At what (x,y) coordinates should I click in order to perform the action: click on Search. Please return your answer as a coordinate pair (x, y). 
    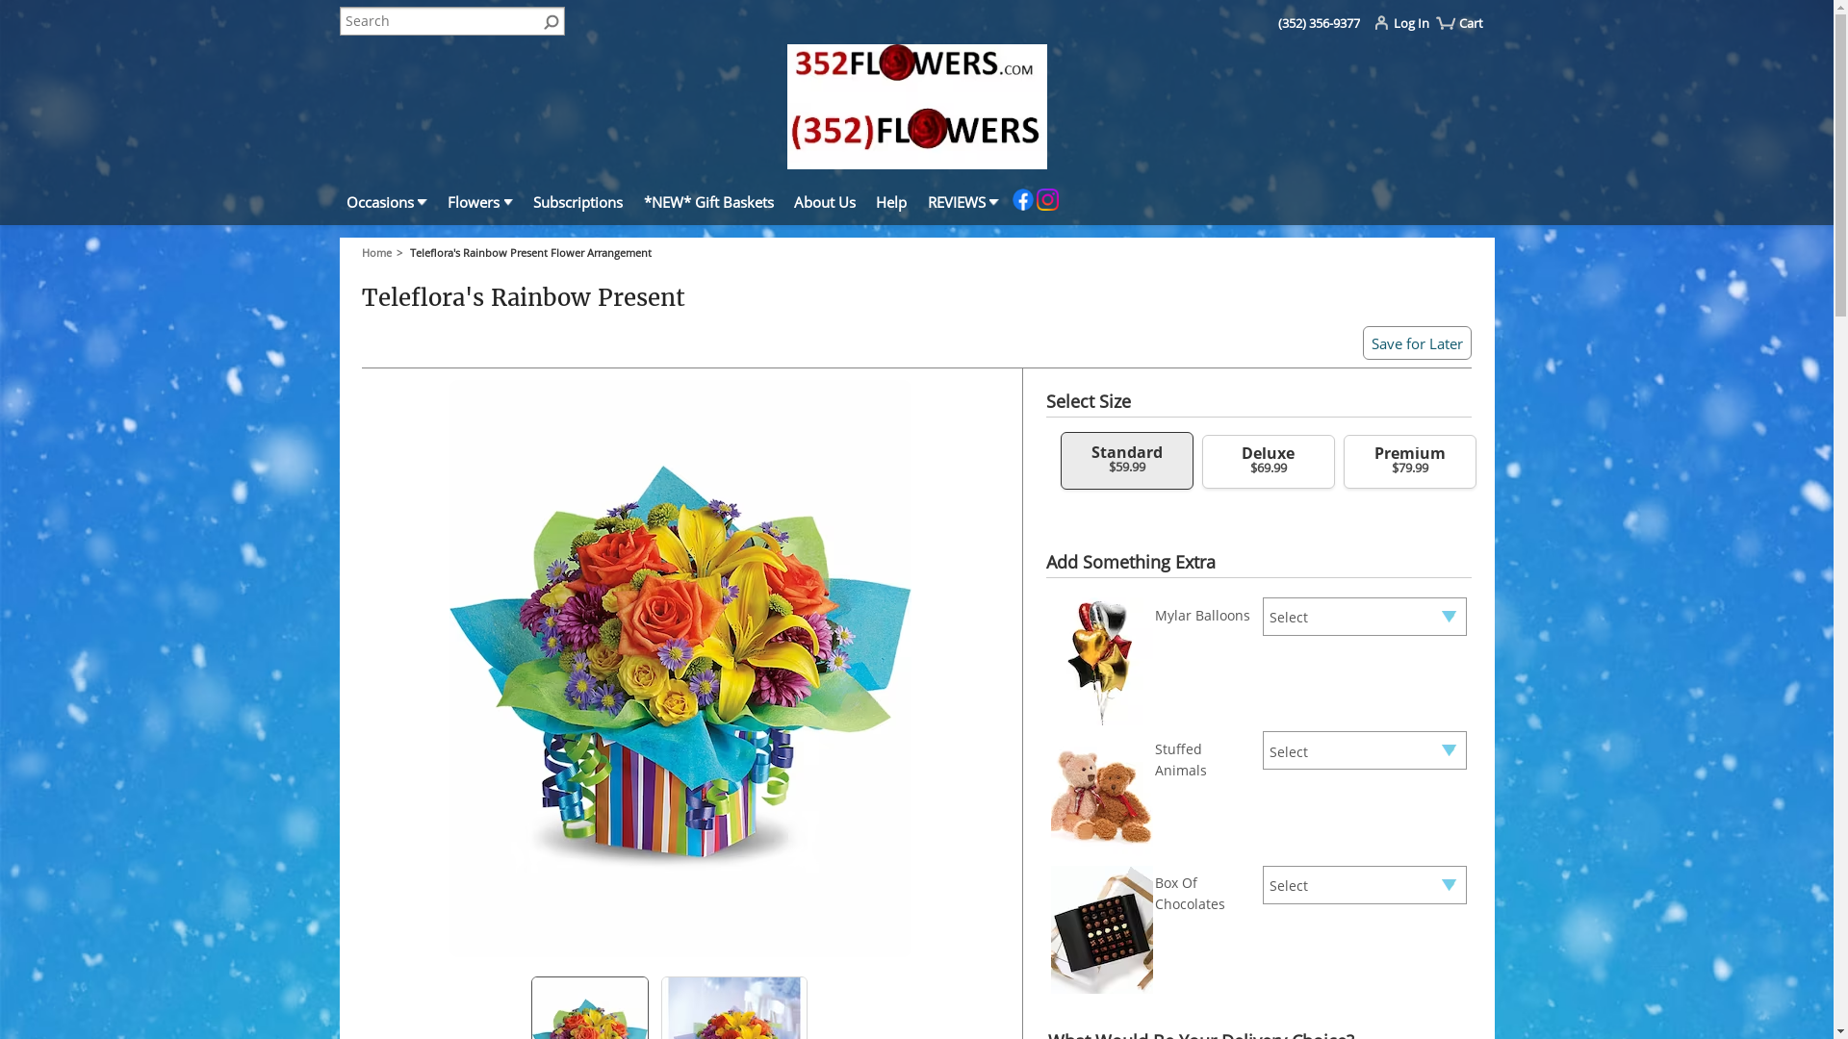
    Looking at the image, I should click on (451, 21).